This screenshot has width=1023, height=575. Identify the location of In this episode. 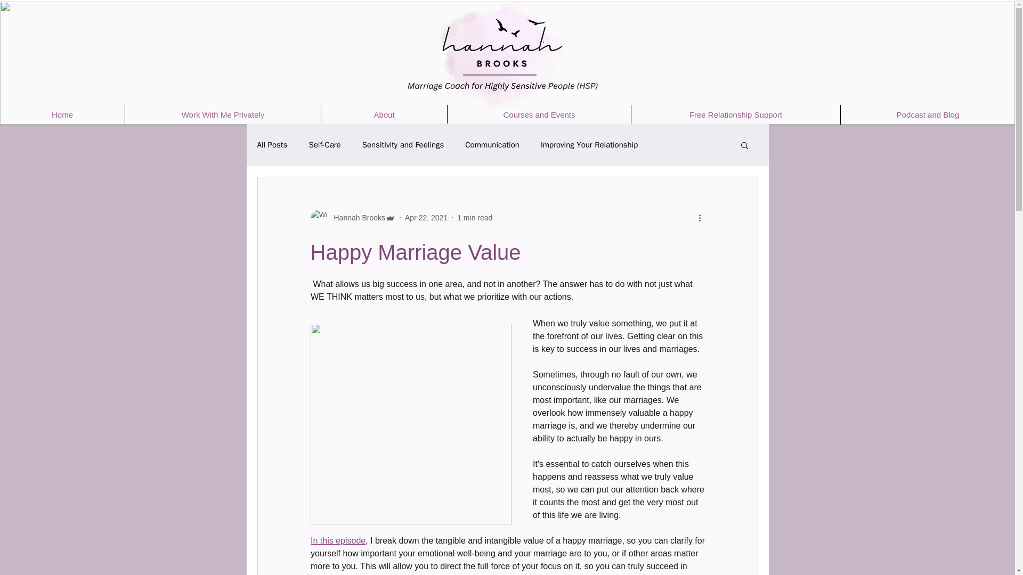
(337, 540).